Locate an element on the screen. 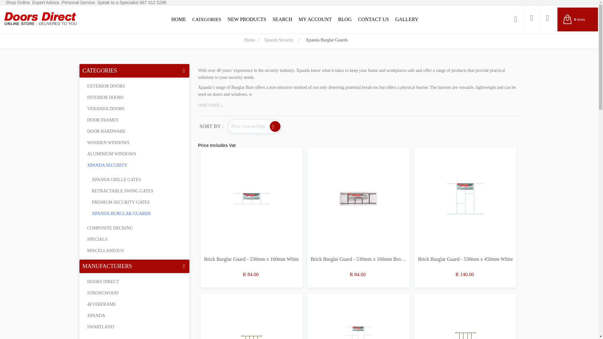  Home is located at coordinates (249, 40).